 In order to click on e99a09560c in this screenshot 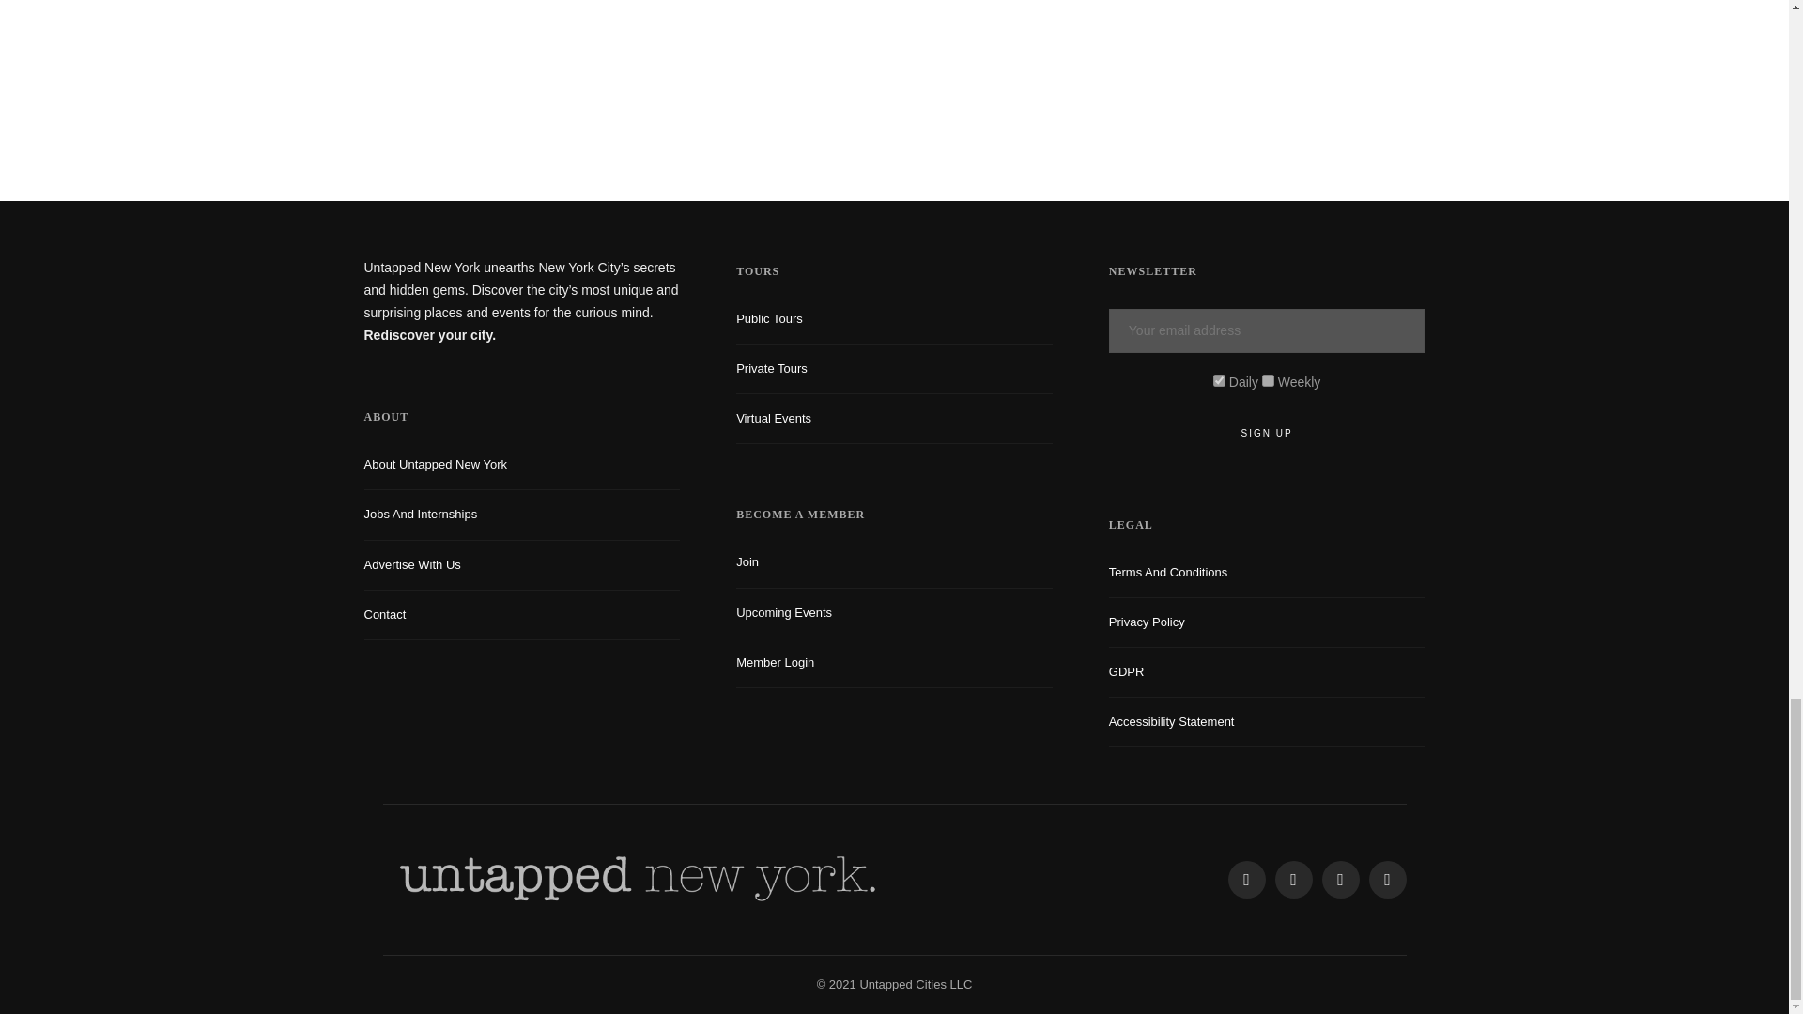, I will do `click(1219, 379)`.